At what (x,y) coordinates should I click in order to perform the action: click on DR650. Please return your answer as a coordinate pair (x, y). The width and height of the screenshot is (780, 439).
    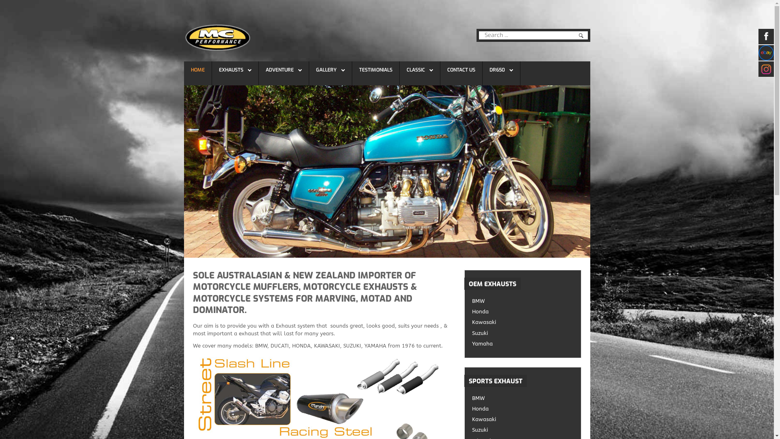
    Looking at the image, I should click on (501, 70).